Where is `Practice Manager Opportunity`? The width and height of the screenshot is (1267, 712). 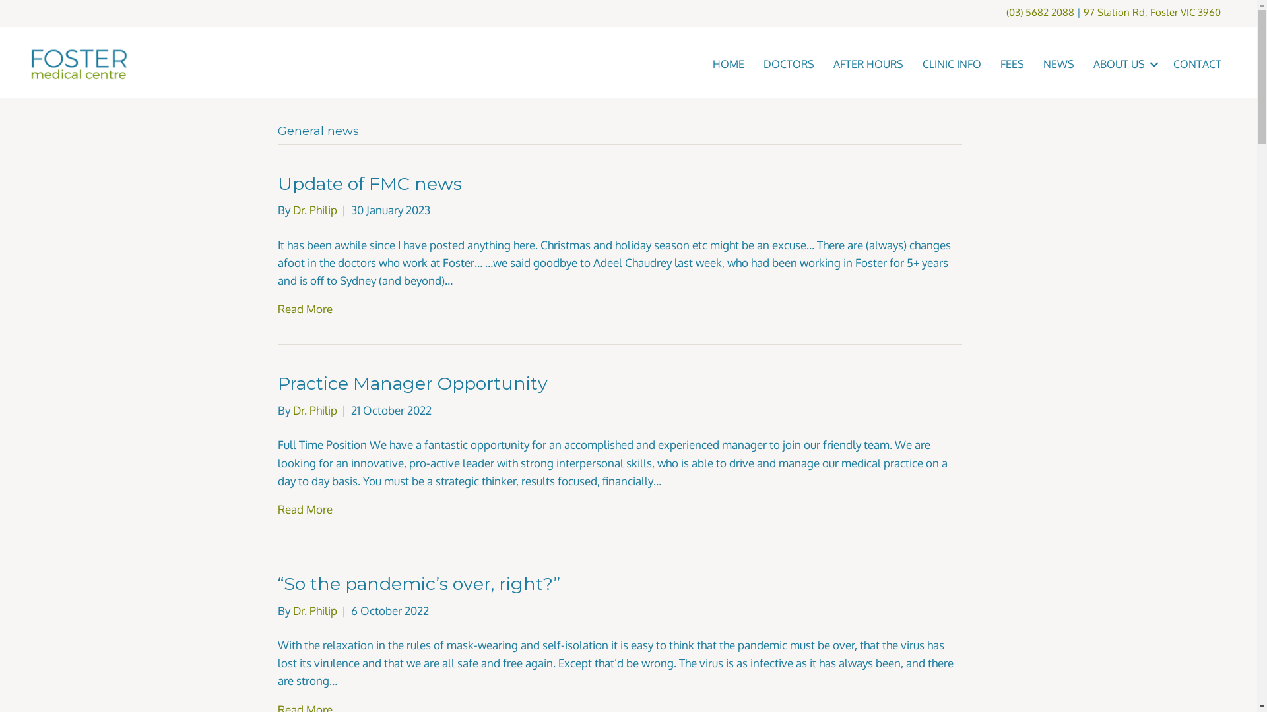
Practice Manager Opportunity is located at coordinates (413, 384).